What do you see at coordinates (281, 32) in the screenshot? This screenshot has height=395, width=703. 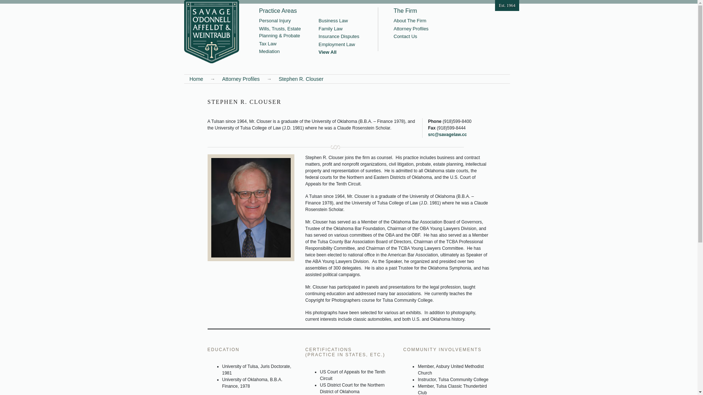 I see `Wills, Trusts, Estate Planning & Probate` at bounding box center [281, 32].